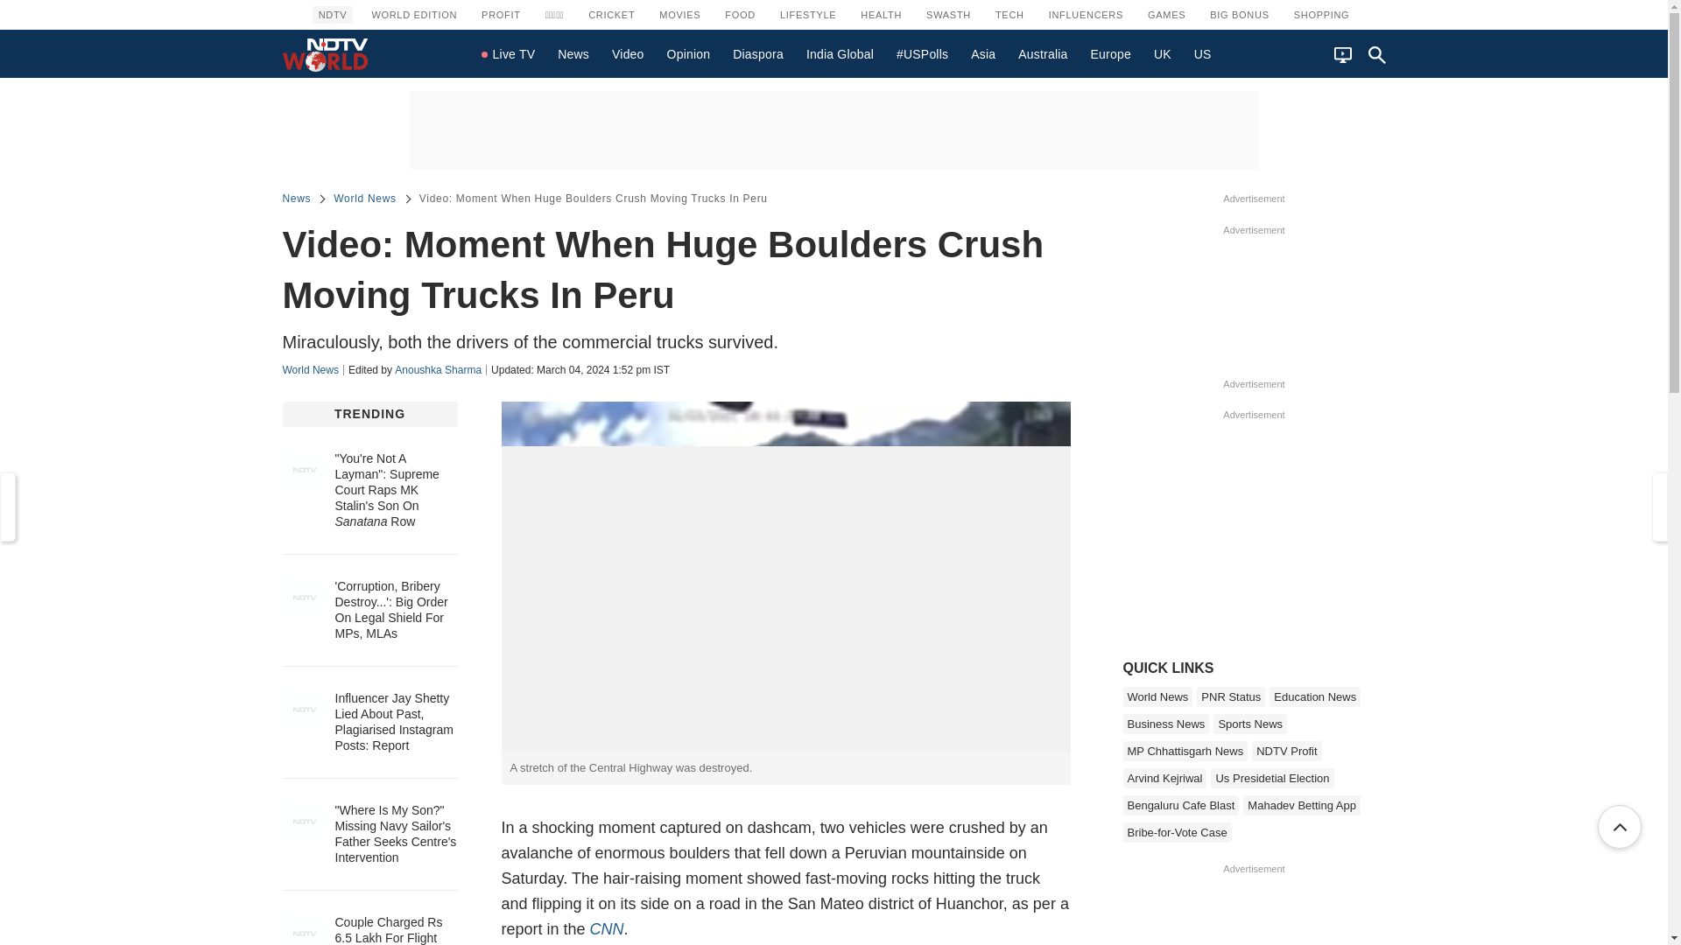 The width and height of the screenshot is (1681, 945). What do you see at coordinates (1238, 14) in the screenshot?
I see `BIG BONUS` at bounding box center [1238, 14].